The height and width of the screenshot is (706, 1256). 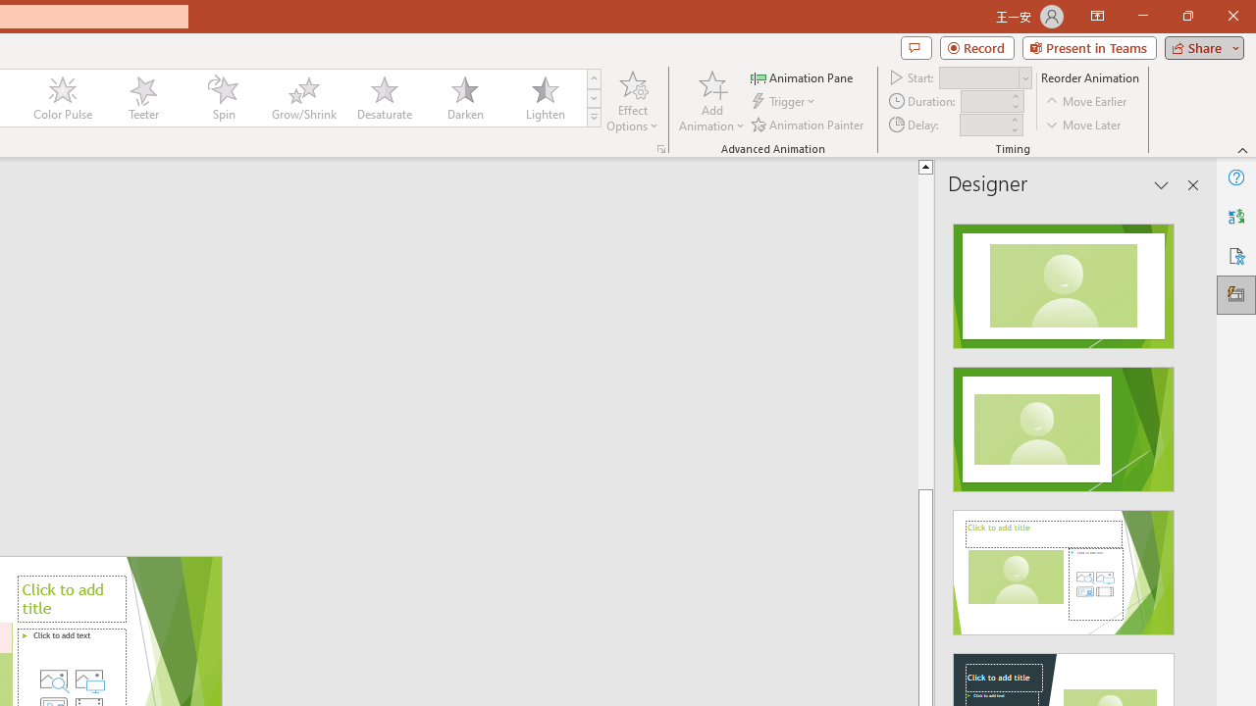 What do you see at coordinates (594, 118) in the screenshot?
I see `Animation Styles` at bounding box center [594, 118].